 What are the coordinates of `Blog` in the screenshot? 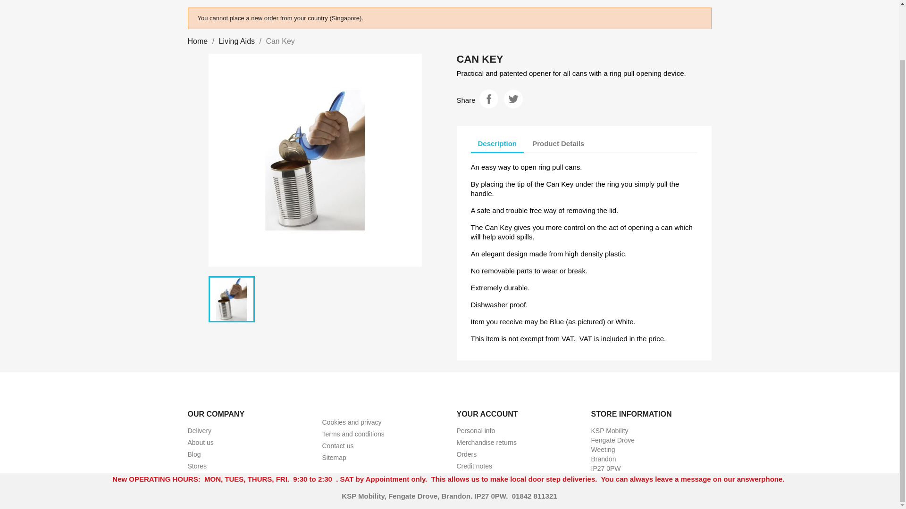 It's located at (194, 454).